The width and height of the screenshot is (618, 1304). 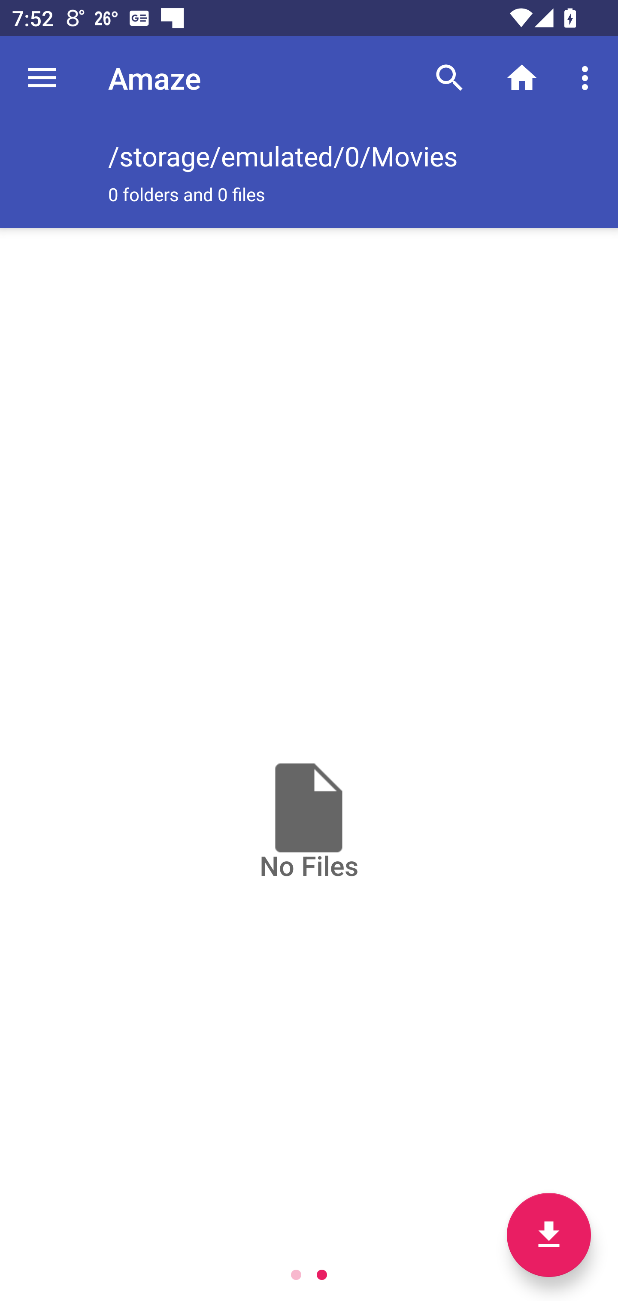 What do you see at coordinates (588, 78) in the screenshot?
I see `More options` at bounding box center [588, 78].